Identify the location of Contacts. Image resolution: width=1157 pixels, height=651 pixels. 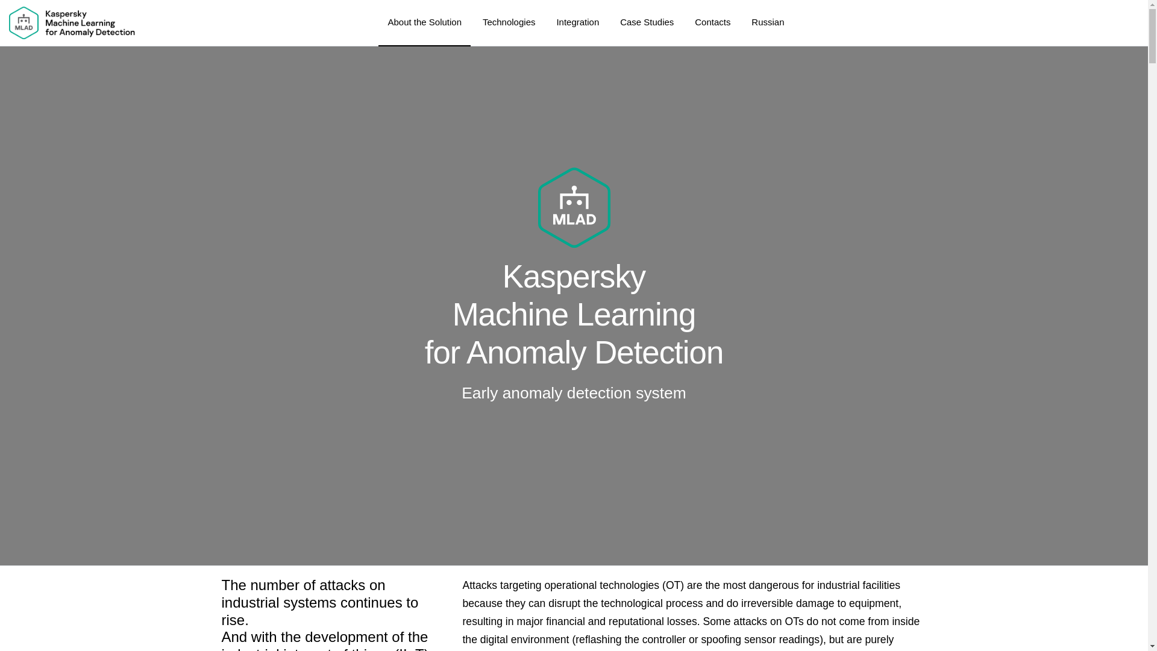
(712, 23).